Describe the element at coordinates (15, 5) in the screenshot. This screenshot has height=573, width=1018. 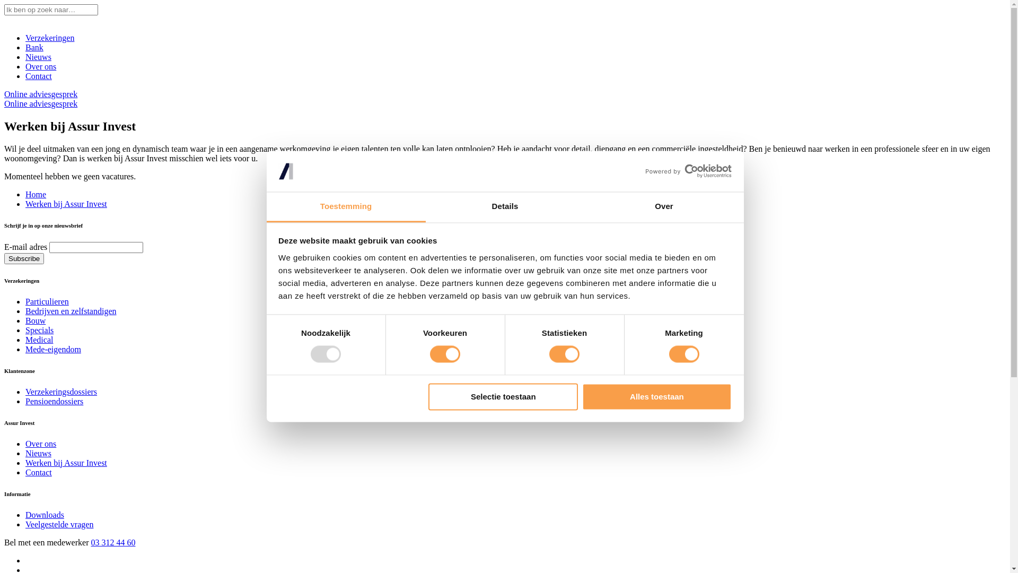
I see `Search` at that location.